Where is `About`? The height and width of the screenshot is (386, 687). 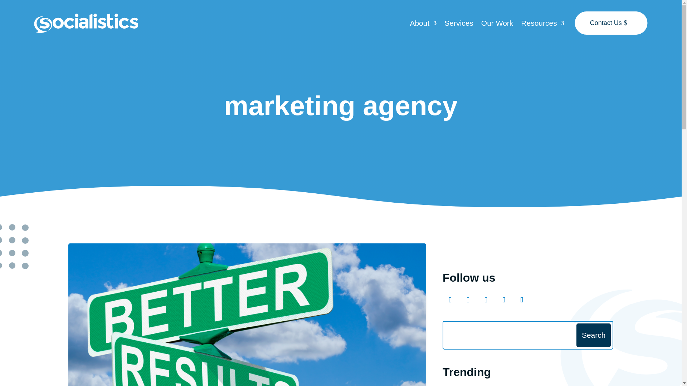 About is located at coordinates (423, 24).